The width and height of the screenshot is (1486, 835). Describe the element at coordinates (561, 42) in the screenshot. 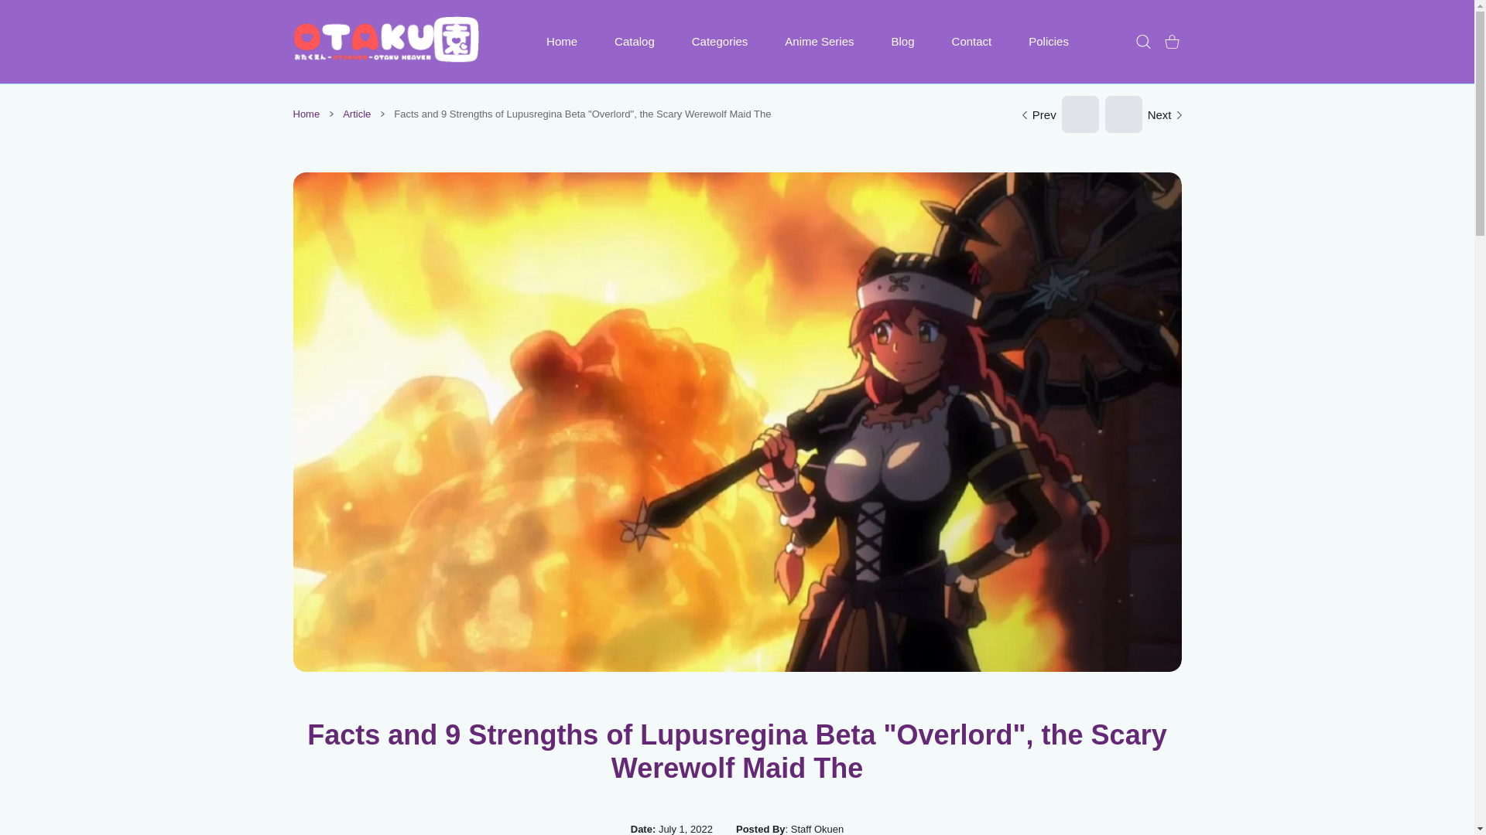

I see `Home` at that location.